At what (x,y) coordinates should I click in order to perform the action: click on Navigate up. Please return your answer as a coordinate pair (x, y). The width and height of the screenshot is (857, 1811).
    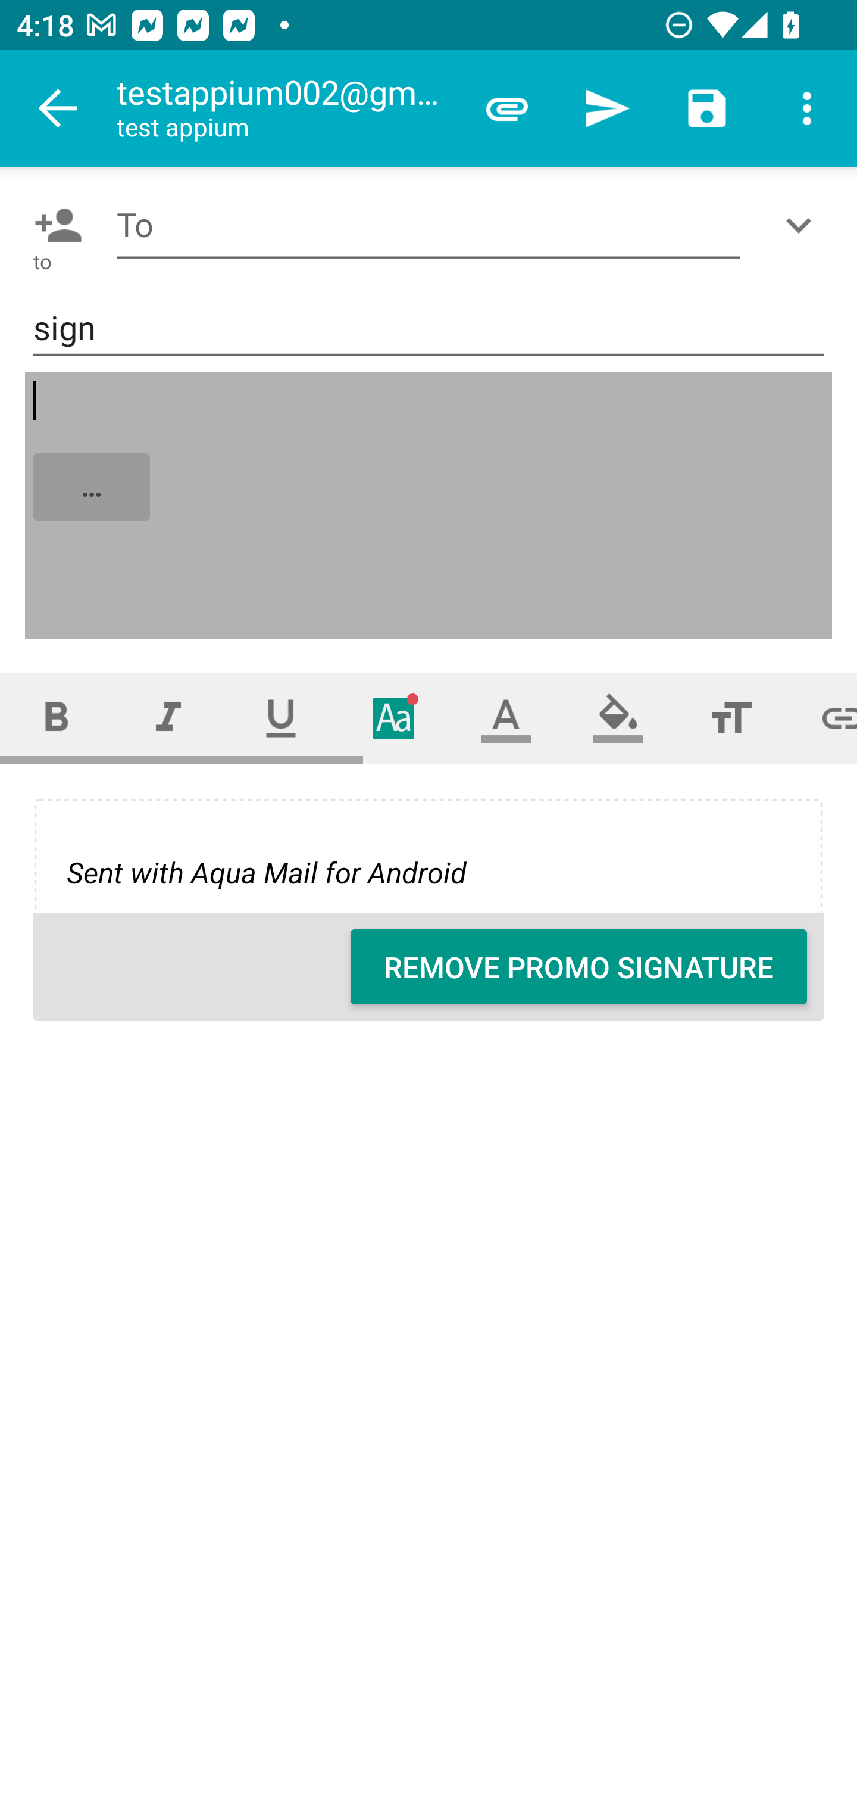
    Looking at the image, I should click on (58, 108).